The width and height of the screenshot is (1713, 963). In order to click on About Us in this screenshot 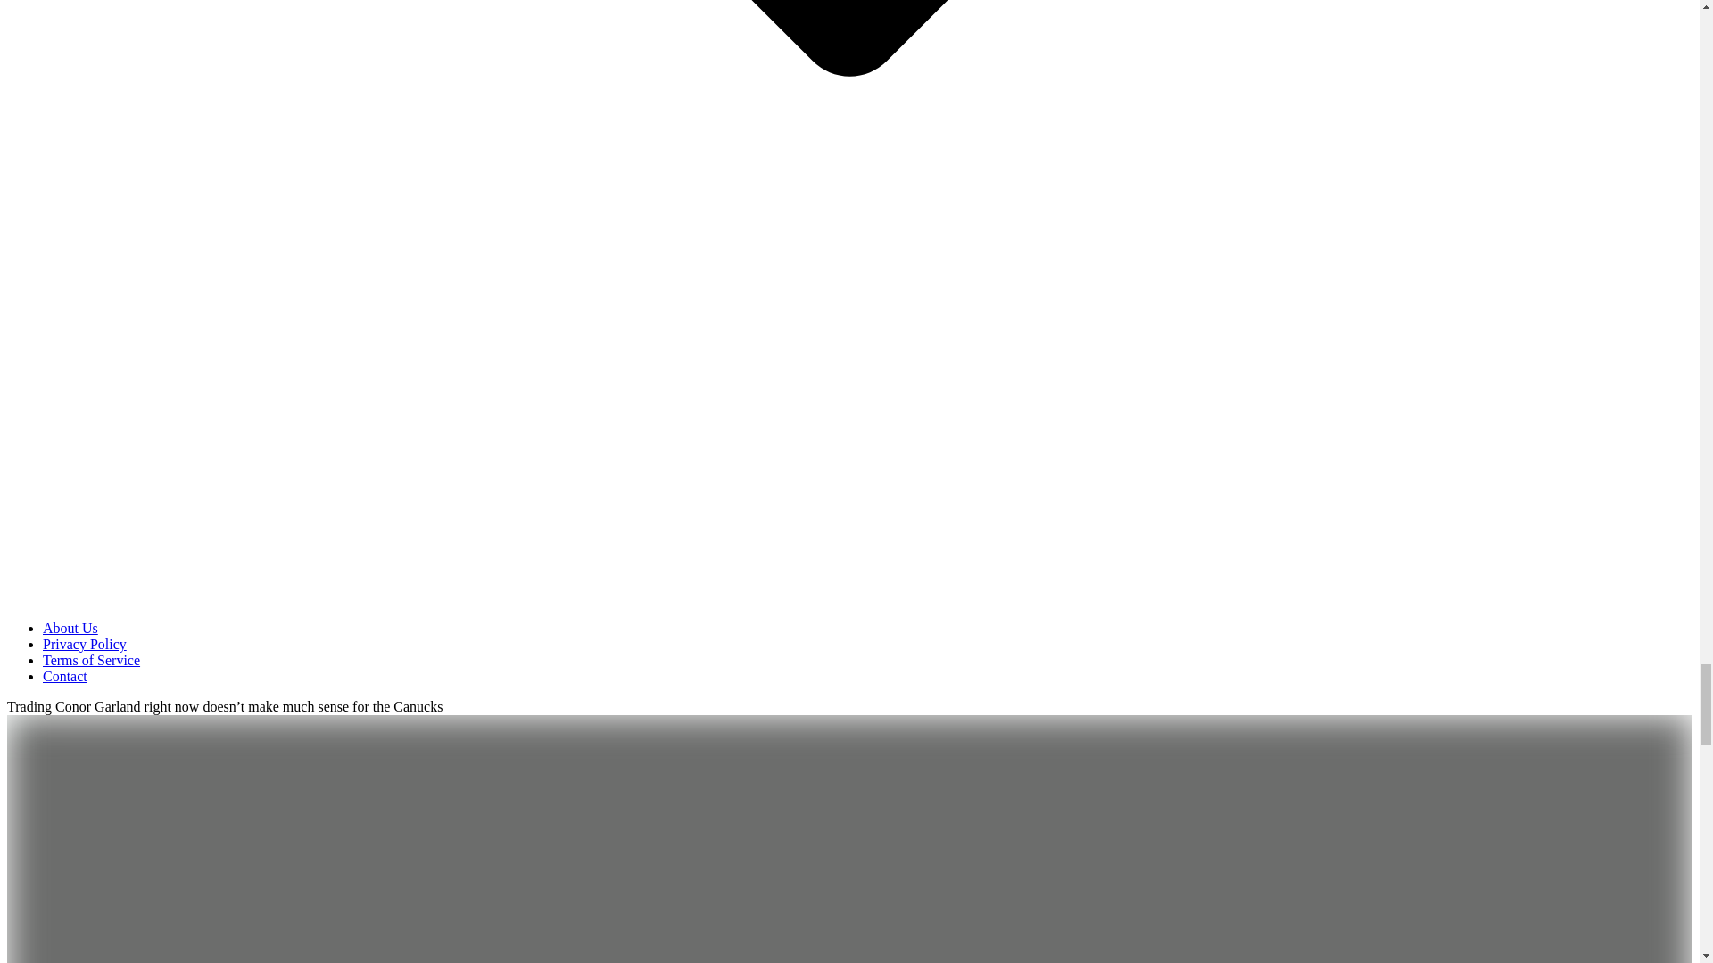, I will do `click(70, 628)`.